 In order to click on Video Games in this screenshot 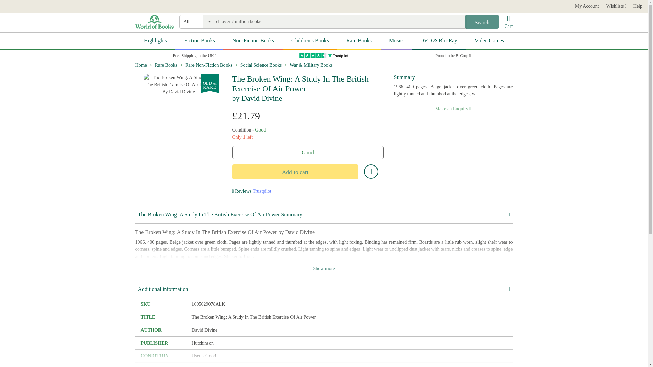, I will do `click(489, 41)`.